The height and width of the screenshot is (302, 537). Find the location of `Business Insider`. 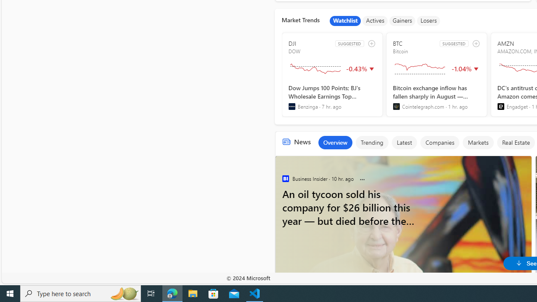

Business Insider is located at coordinates (285, 179).